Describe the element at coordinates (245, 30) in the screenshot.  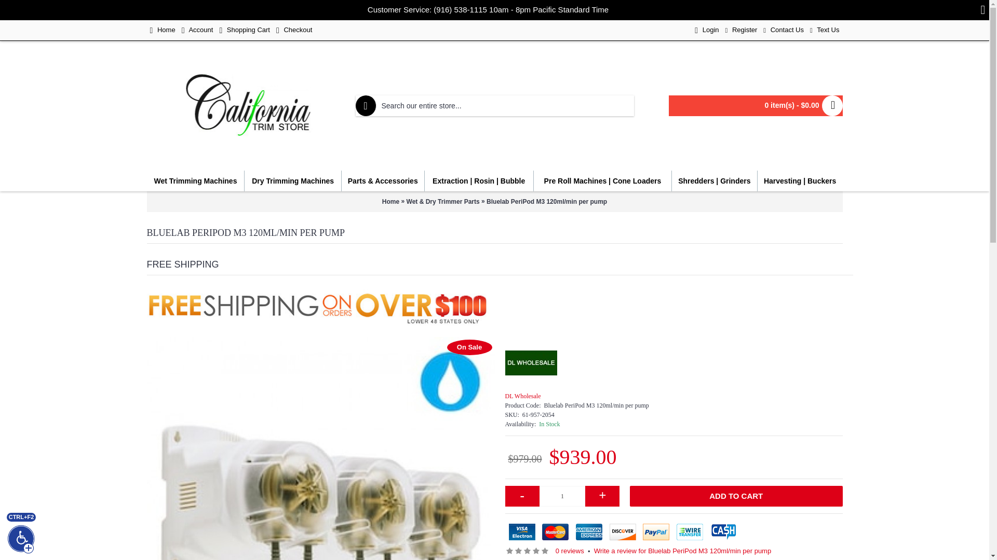
I see `Shopping Cart` at that location.